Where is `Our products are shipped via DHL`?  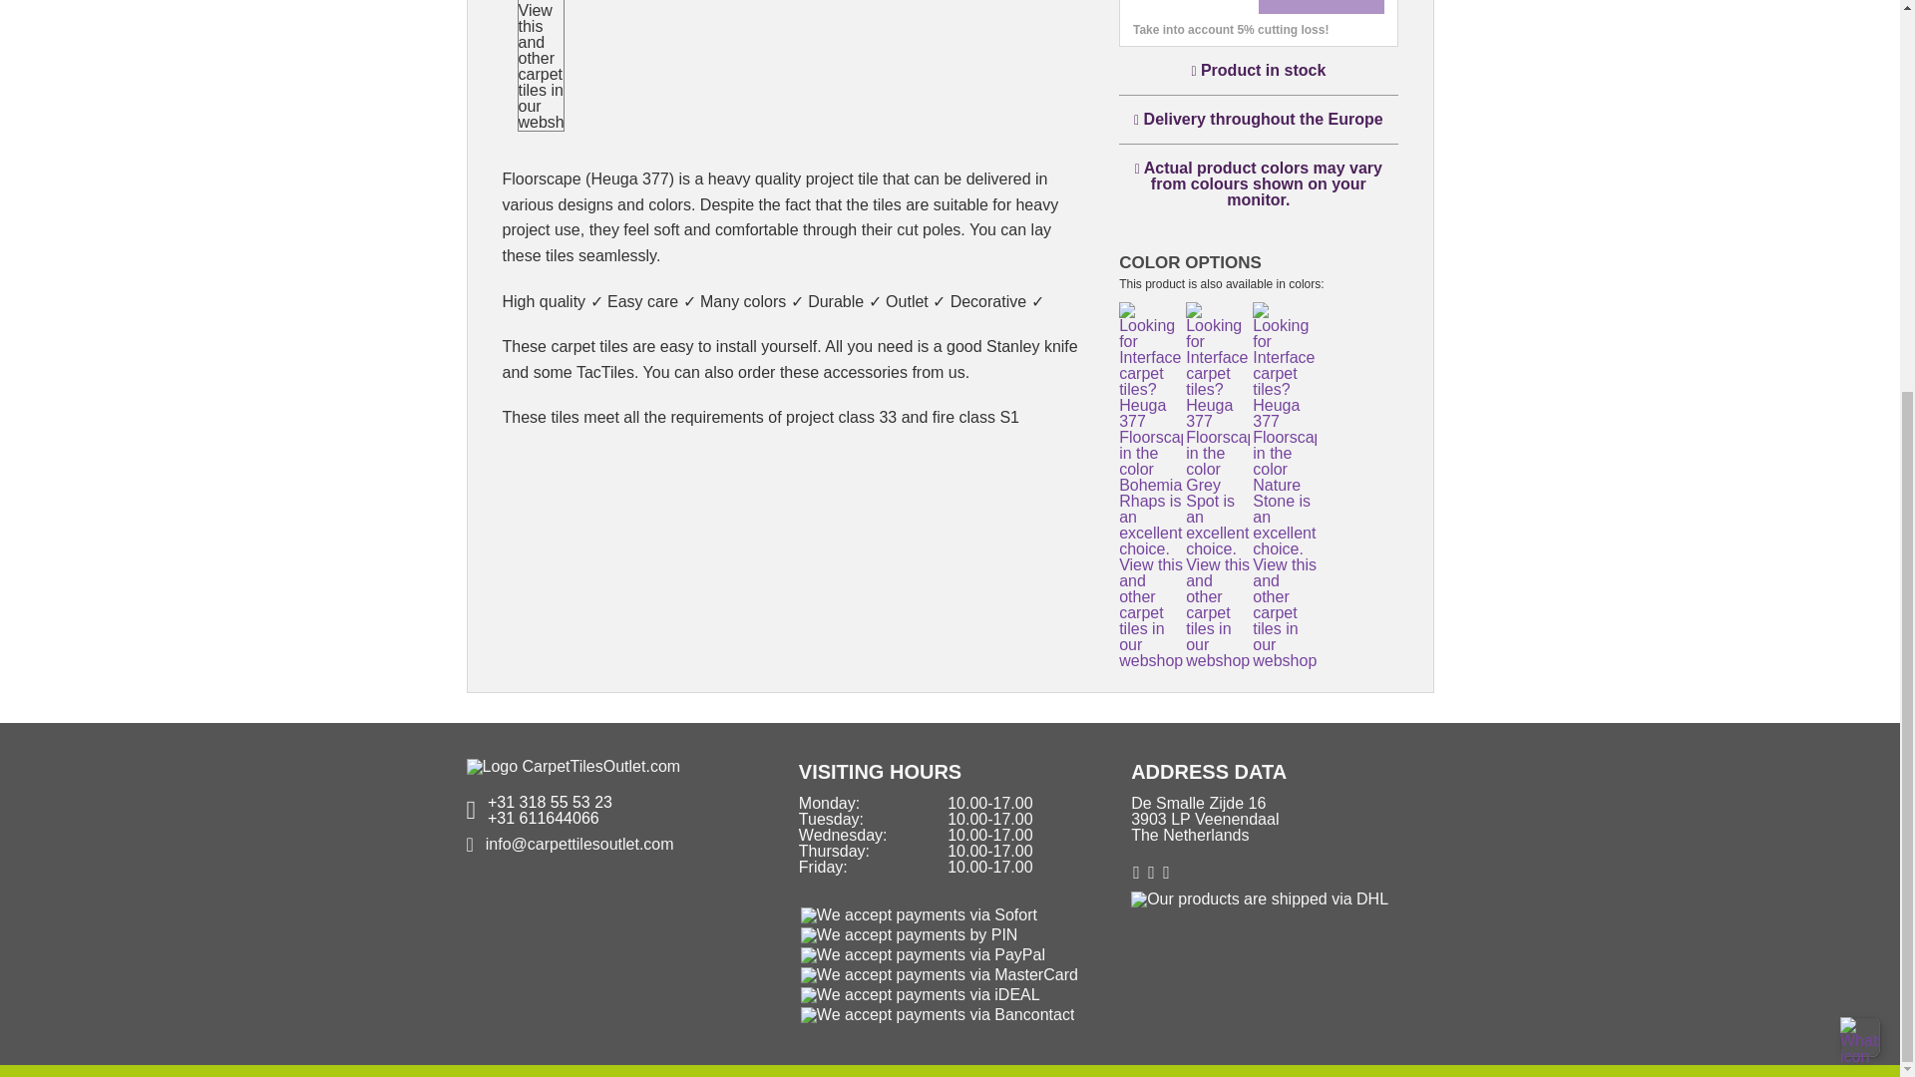 Our products are shipped via DHL is located at coordinates (1260, 911).